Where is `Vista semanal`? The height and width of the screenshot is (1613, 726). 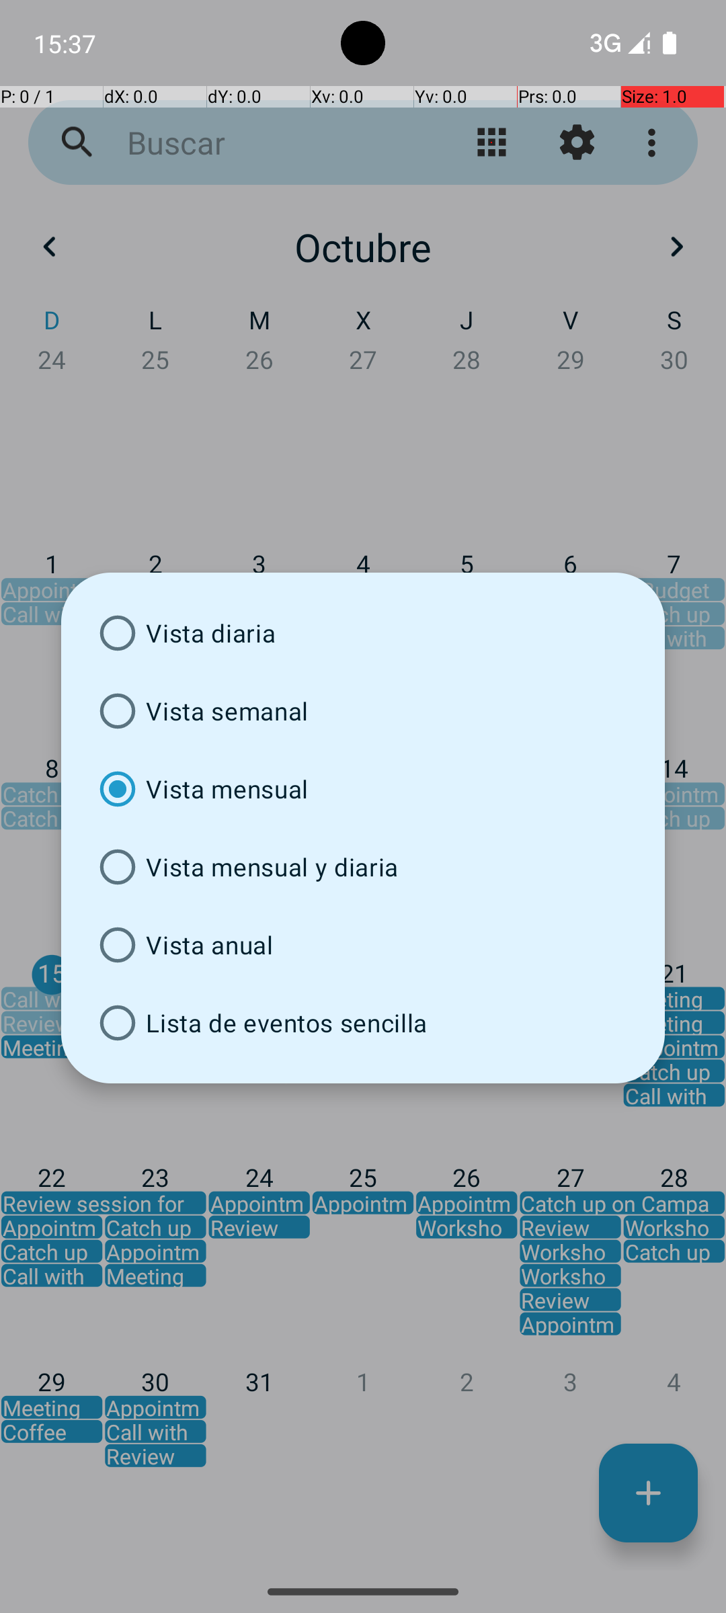 Vista semanal is located at coordinates (363, 711).